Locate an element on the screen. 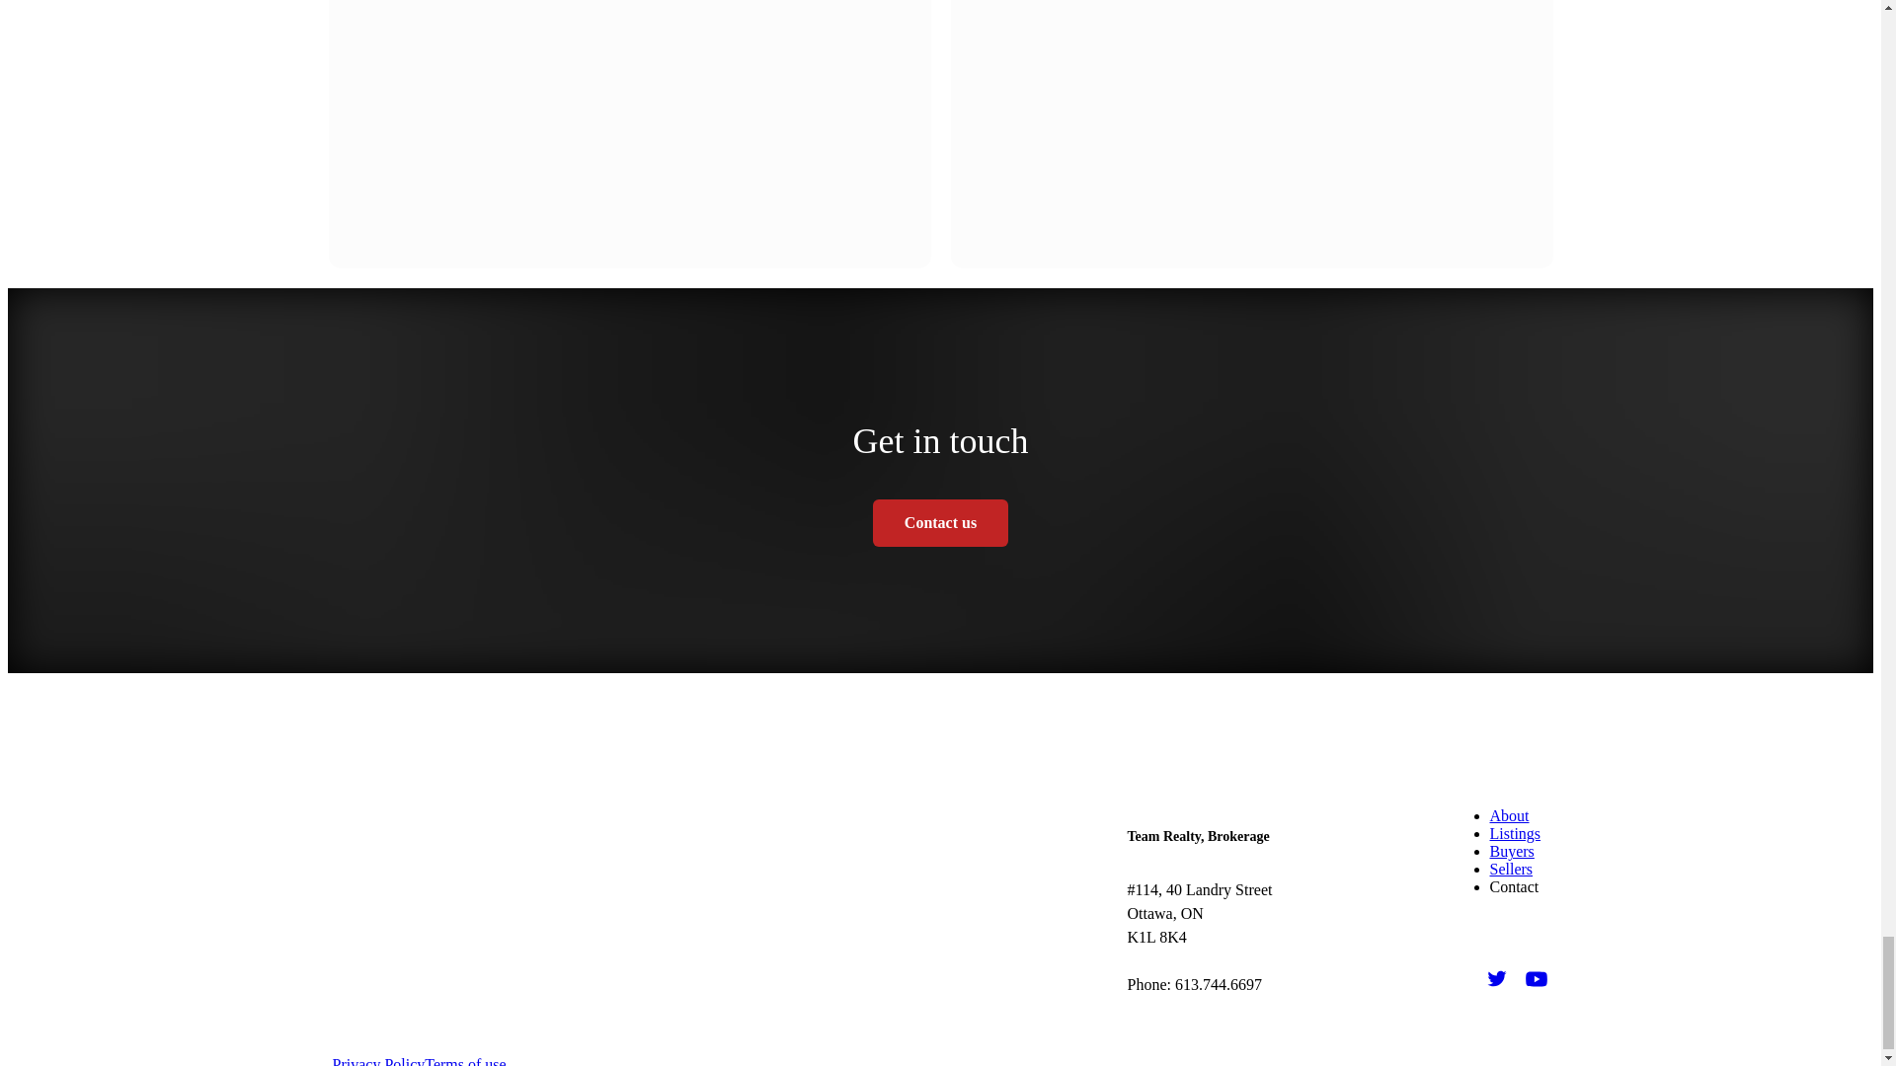  Listings is located at coordinates (1514, 833).